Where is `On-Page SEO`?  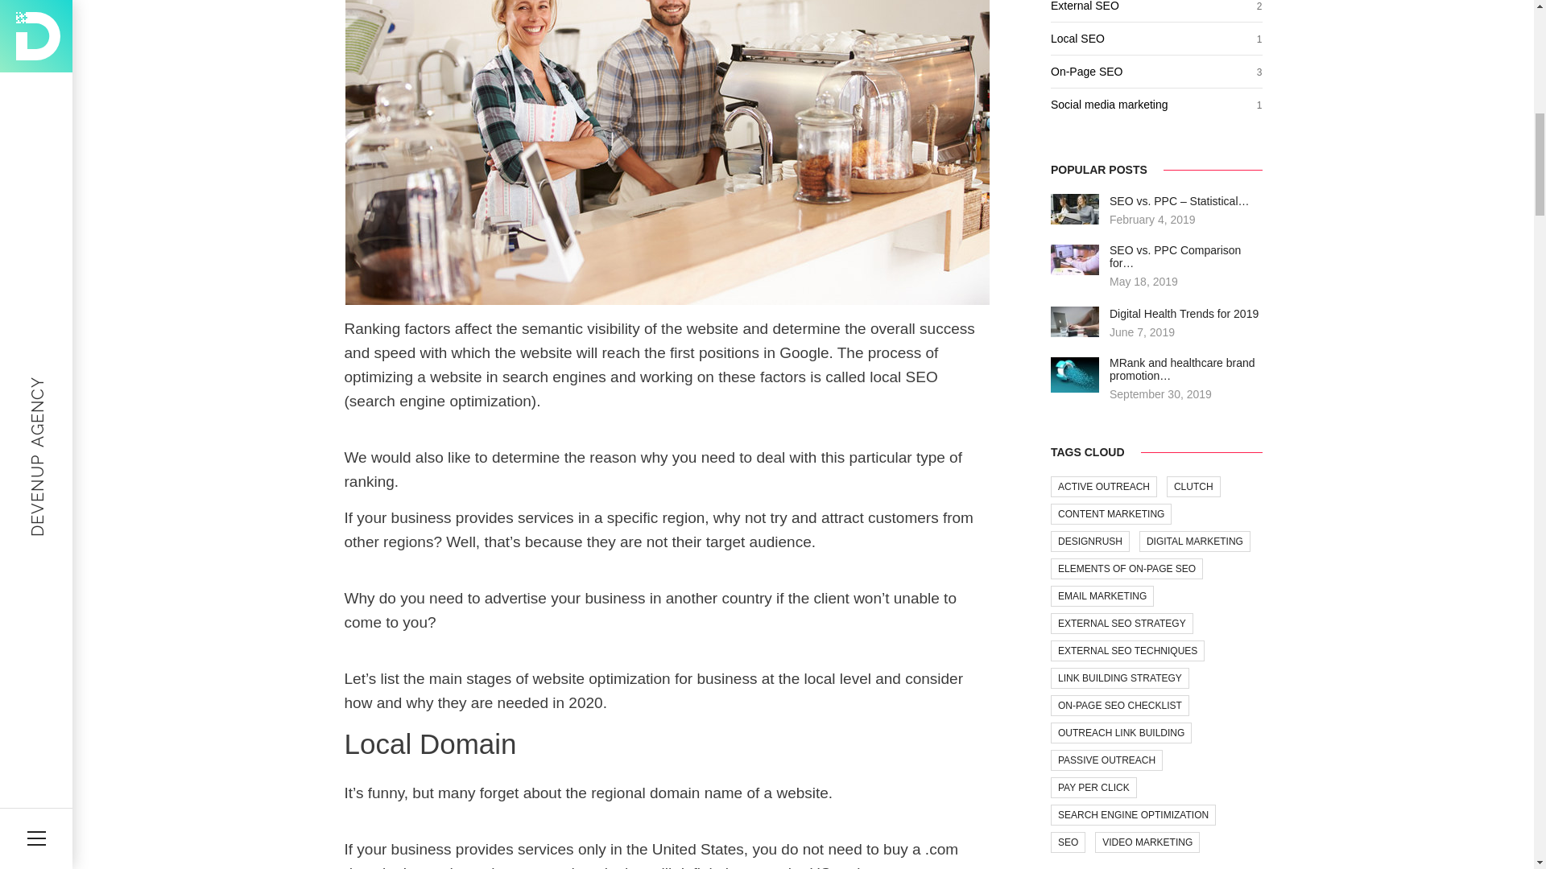 On-Page SEO is located at coordinates (1087, 72).